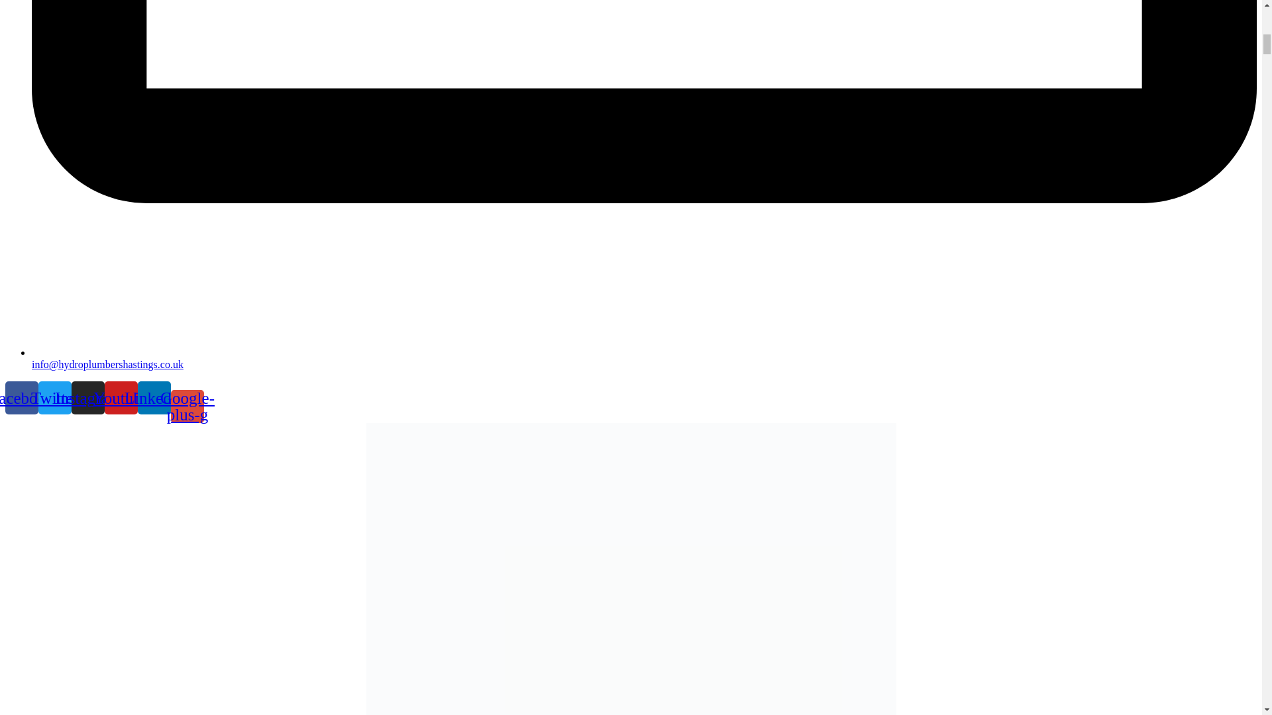 This screenshot has width=1272, height=715. What do you see at coordinates (154, 397) in the screenshot?
I see `Linkedin` at bounding box center [154, 397].